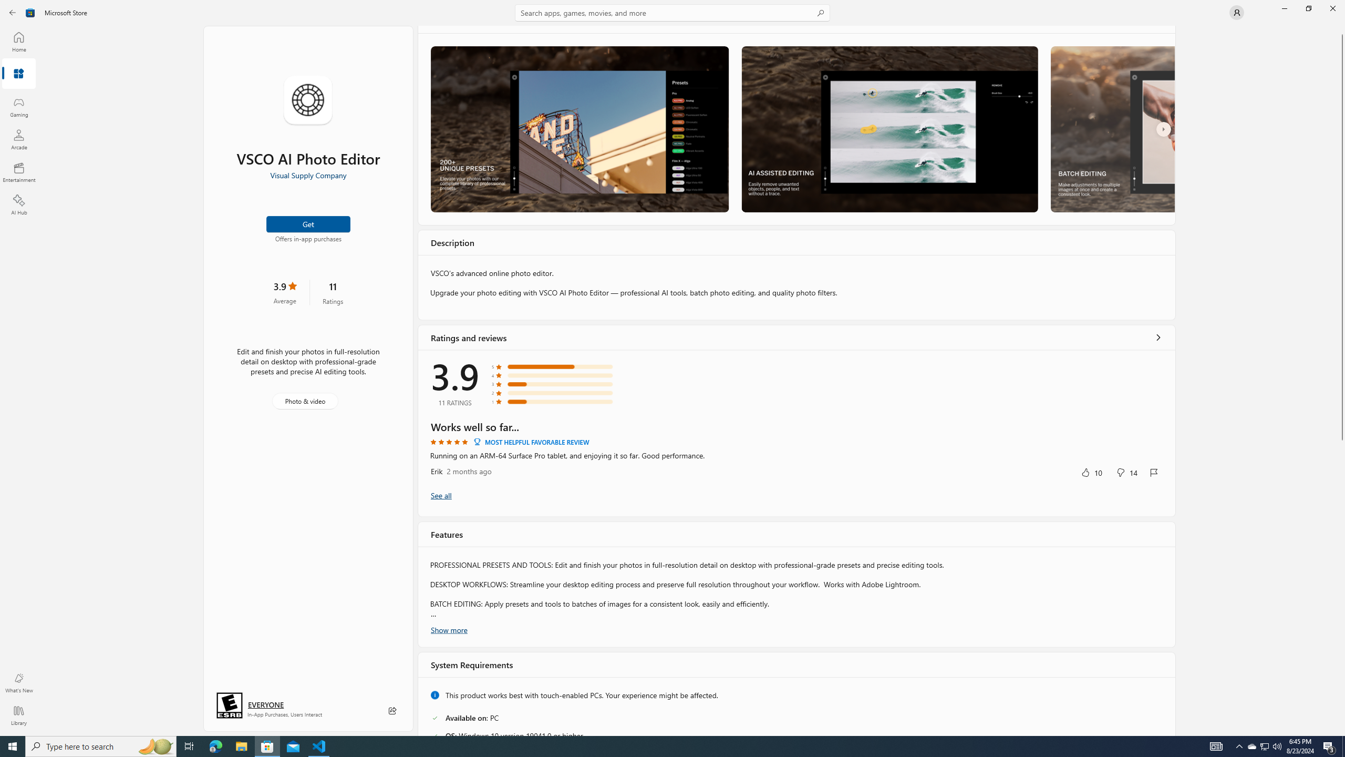 Image resolution: width=1345 pixels, height=757 pixels. I want to click on VSCO AI Photo Editor privacy policy, so click(1099, 652).